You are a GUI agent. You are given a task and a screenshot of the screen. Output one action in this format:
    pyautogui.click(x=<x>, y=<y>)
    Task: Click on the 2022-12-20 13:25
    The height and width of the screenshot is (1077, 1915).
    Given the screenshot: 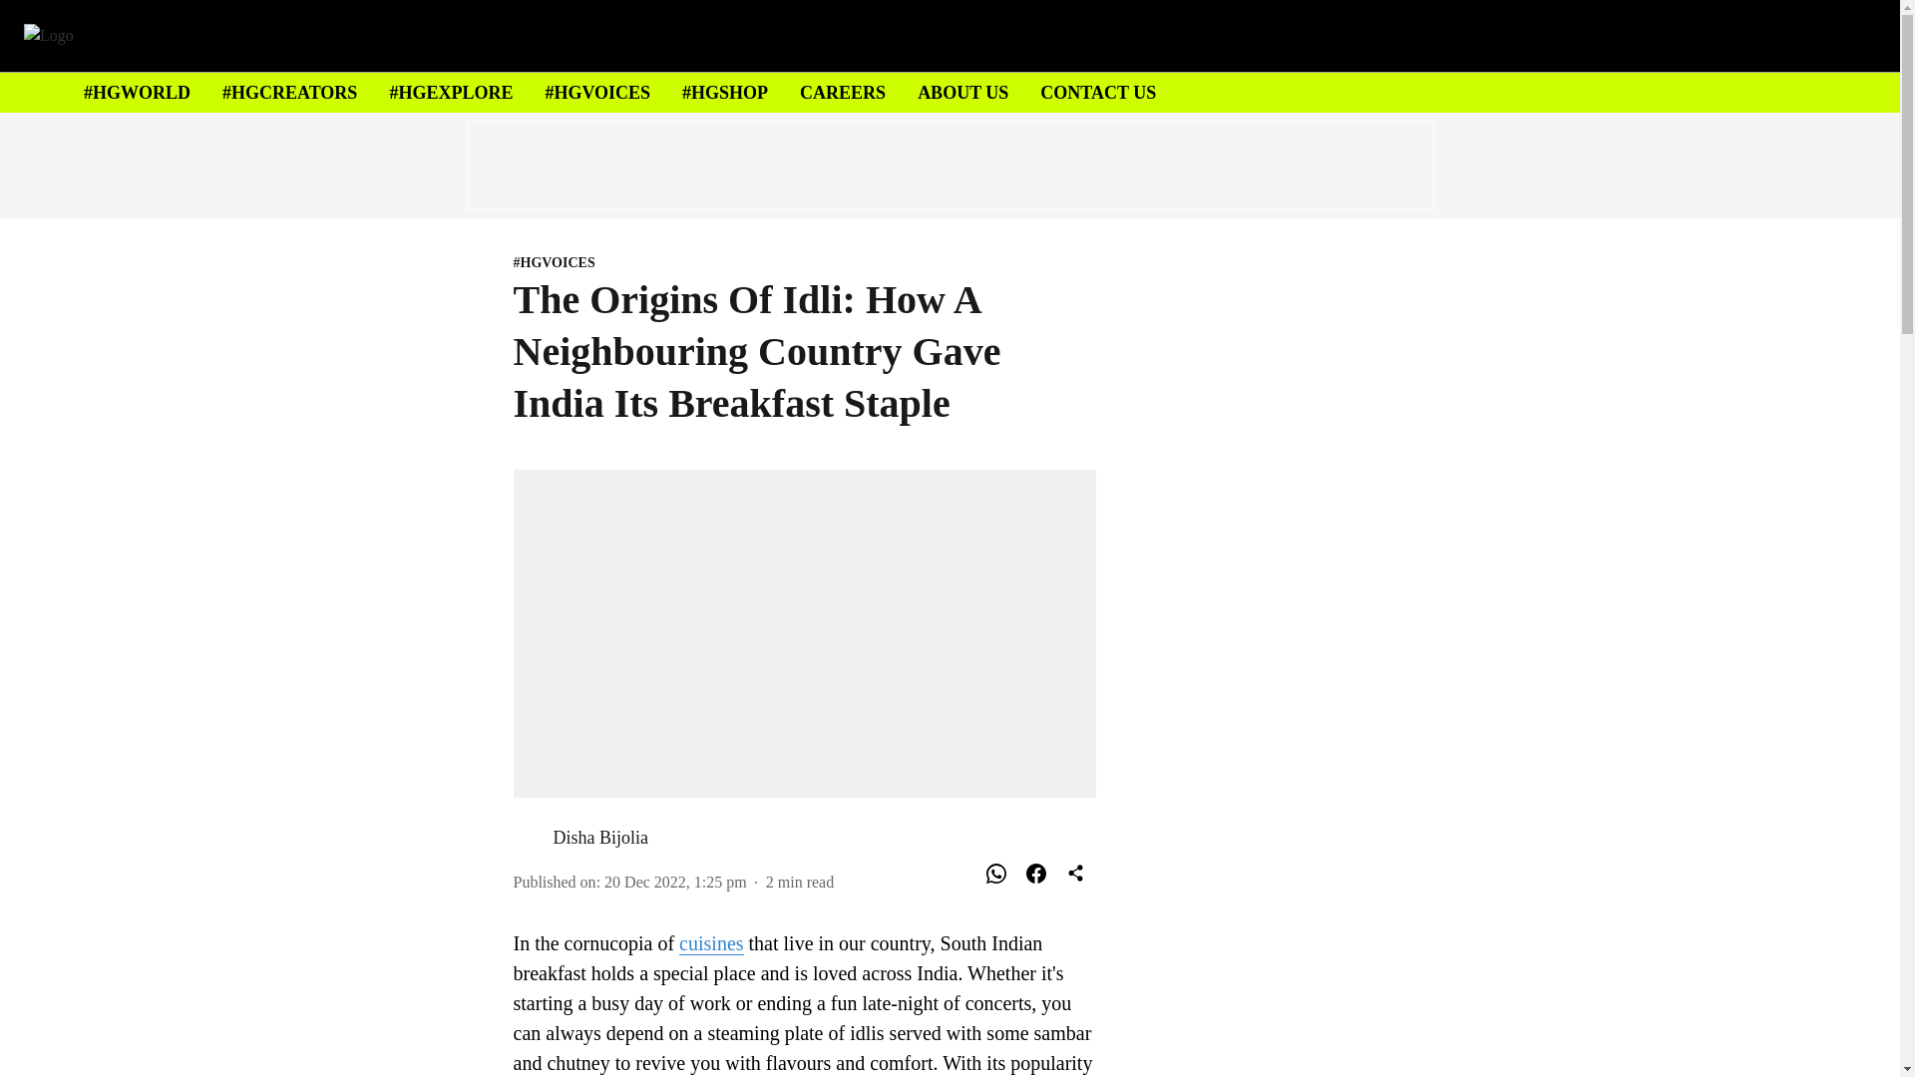 What is the action you would take?
    pyautogui.click(x=675, y=882)
    